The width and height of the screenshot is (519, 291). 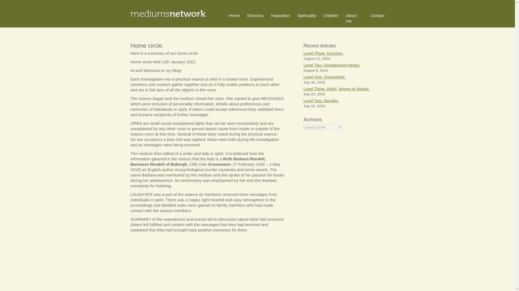 I want to click on Mediums Network, so click(x=168, y=13).